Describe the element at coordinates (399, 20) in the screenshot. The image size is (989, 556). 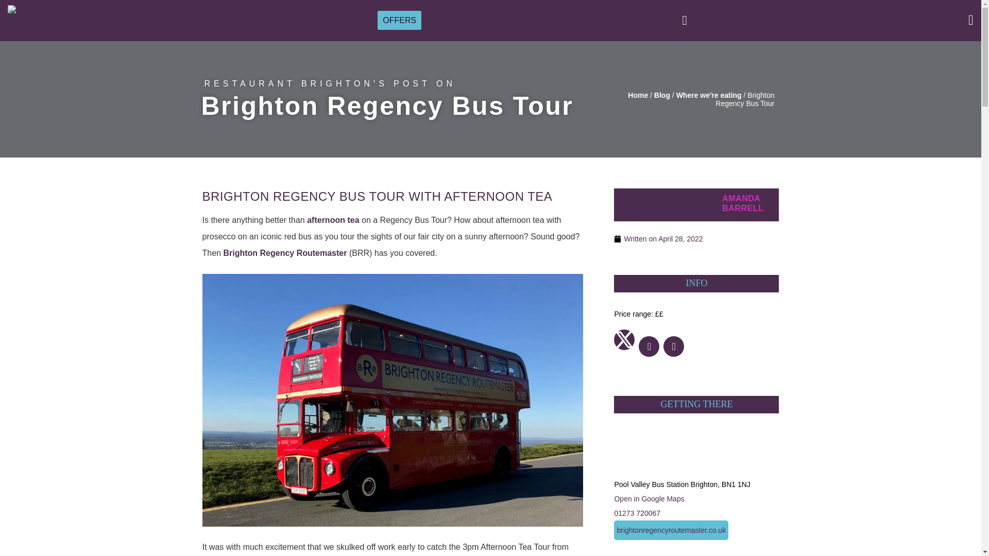
I see `OFFERS` at that location.